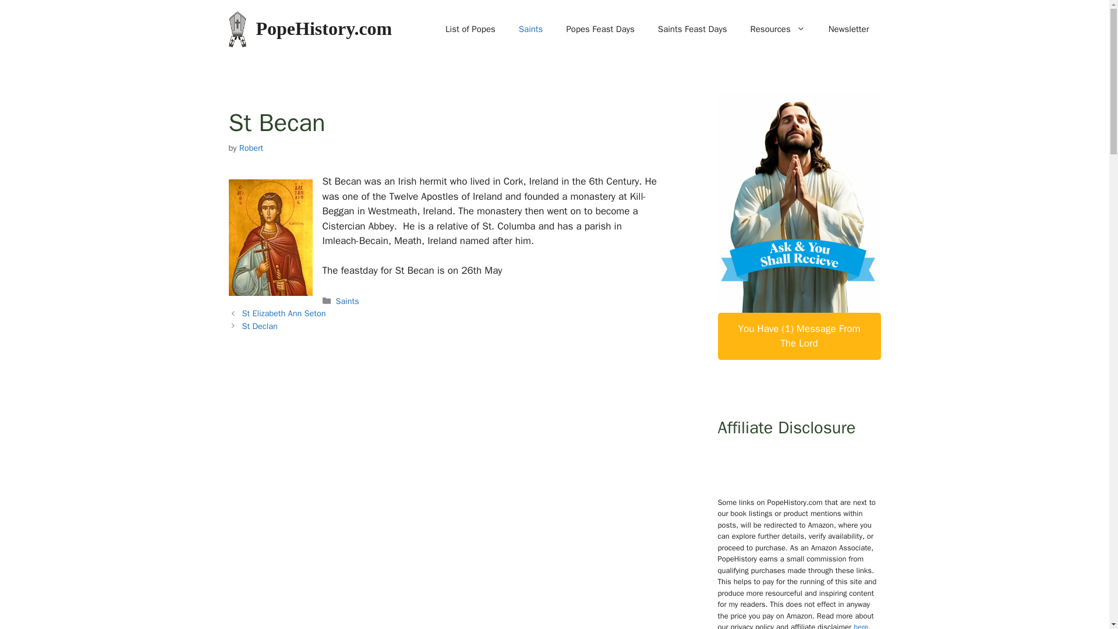 The width and height of the screenshot is (1118, 629). I want to click on Newsletter, so click(849, 29).